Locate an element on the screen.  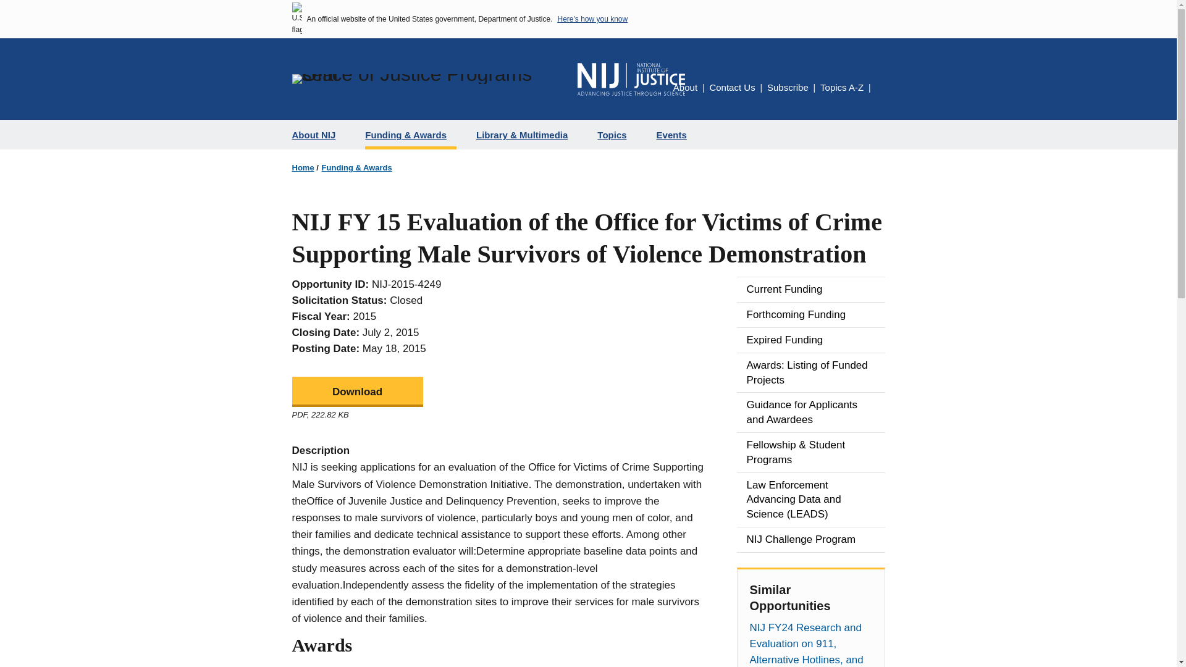
Expired Funding is located at coordinates (810, 340).